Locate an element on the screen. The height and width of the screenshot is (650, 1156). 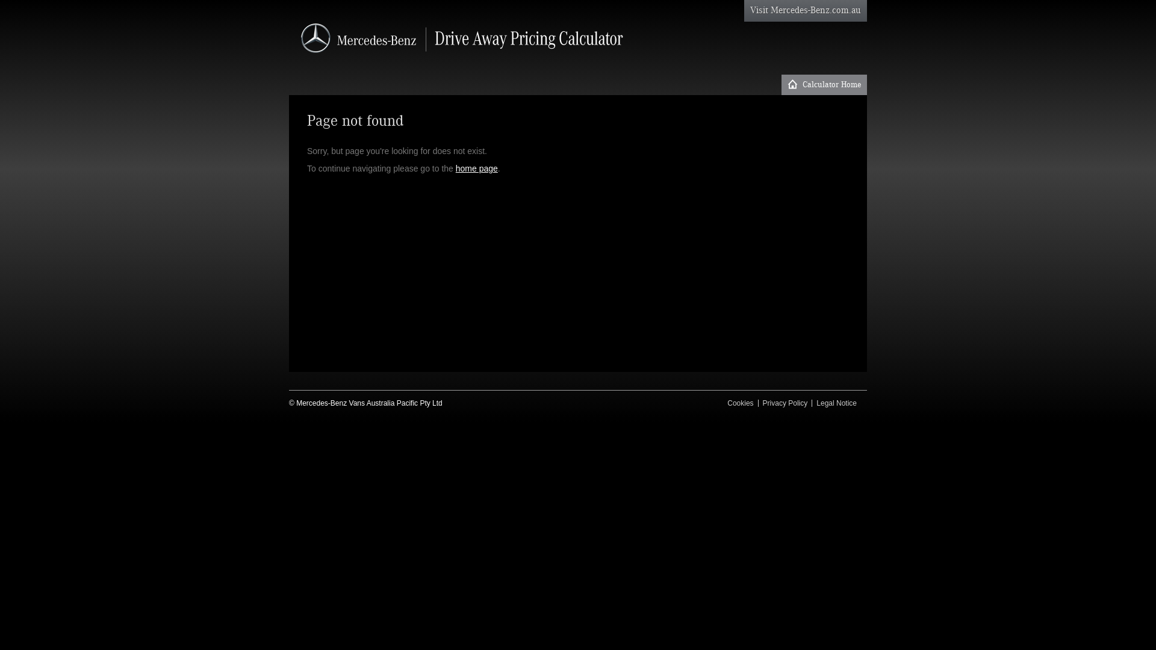
Legal Notice is located at coordinates (837, 403).